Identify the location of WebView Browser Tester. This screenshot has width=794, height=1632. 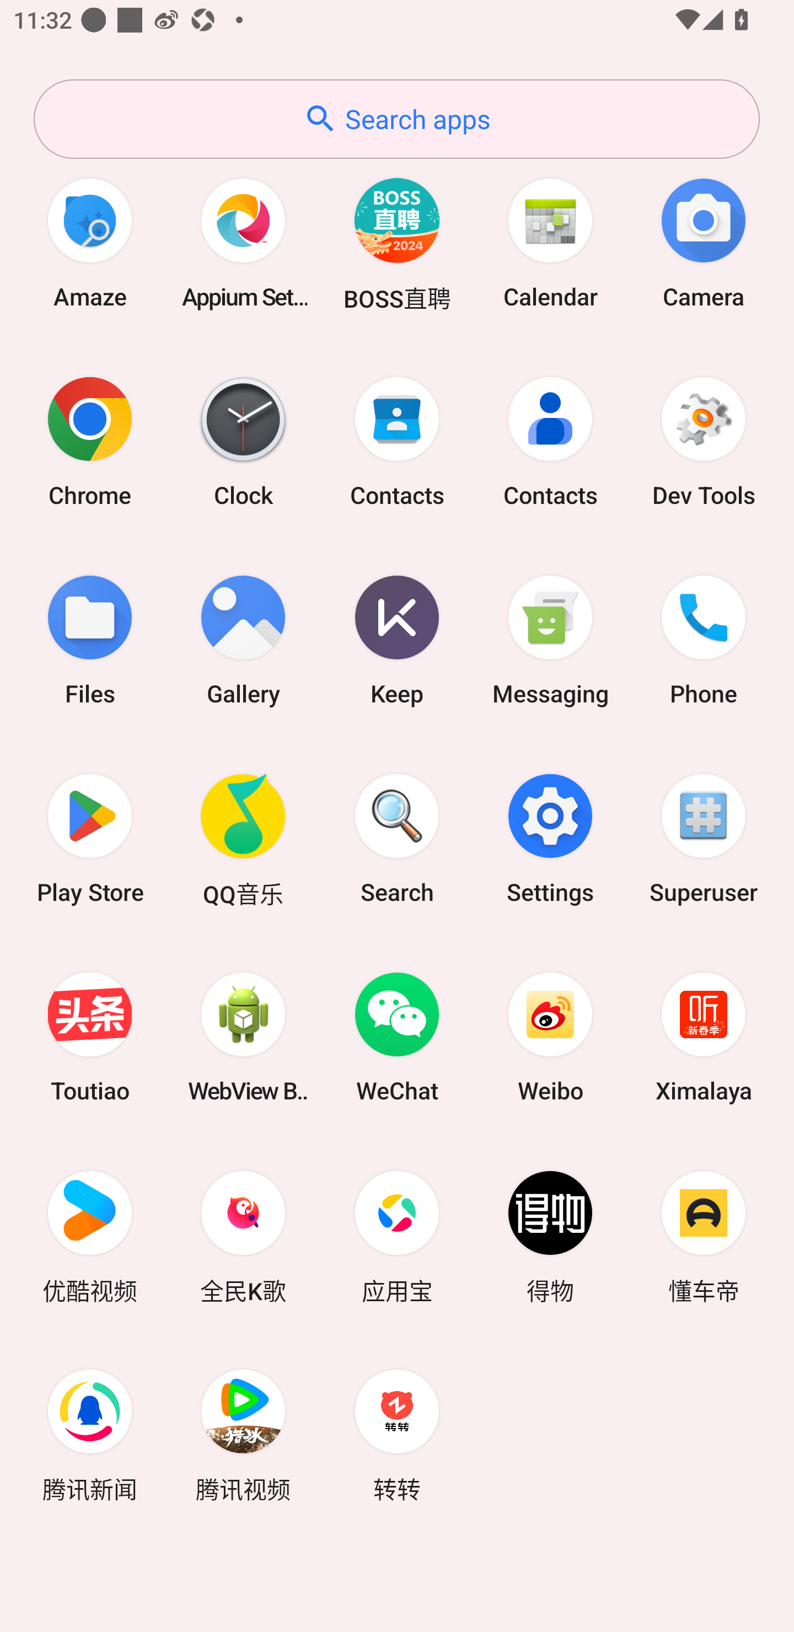
(243, 1037).